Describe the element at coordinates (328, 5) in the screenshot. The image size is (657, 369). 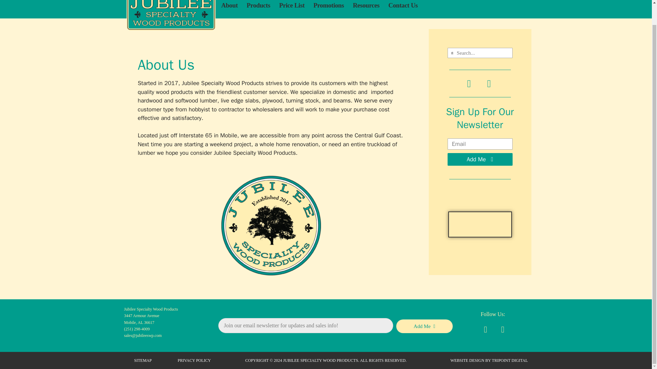
I see `Promotions` at that location.